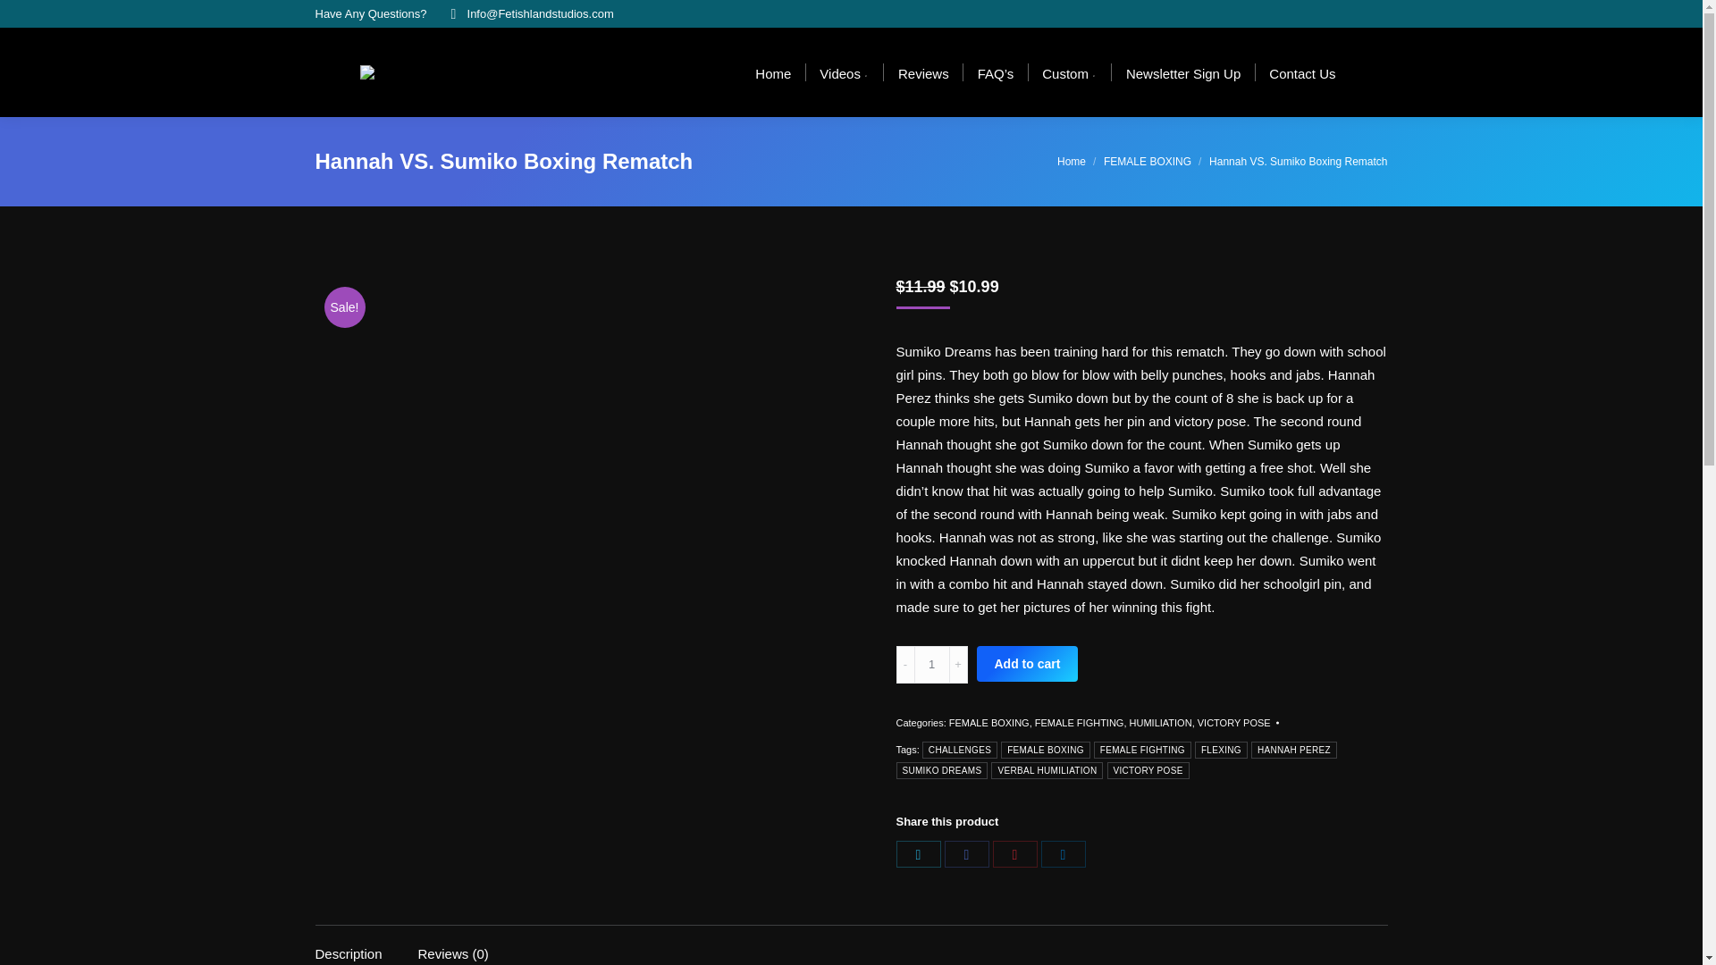 The width and height of the screenshot is (1716, 965). Describe the element at coordinates (904, 664) in the screenshot. I see `-` at that location.